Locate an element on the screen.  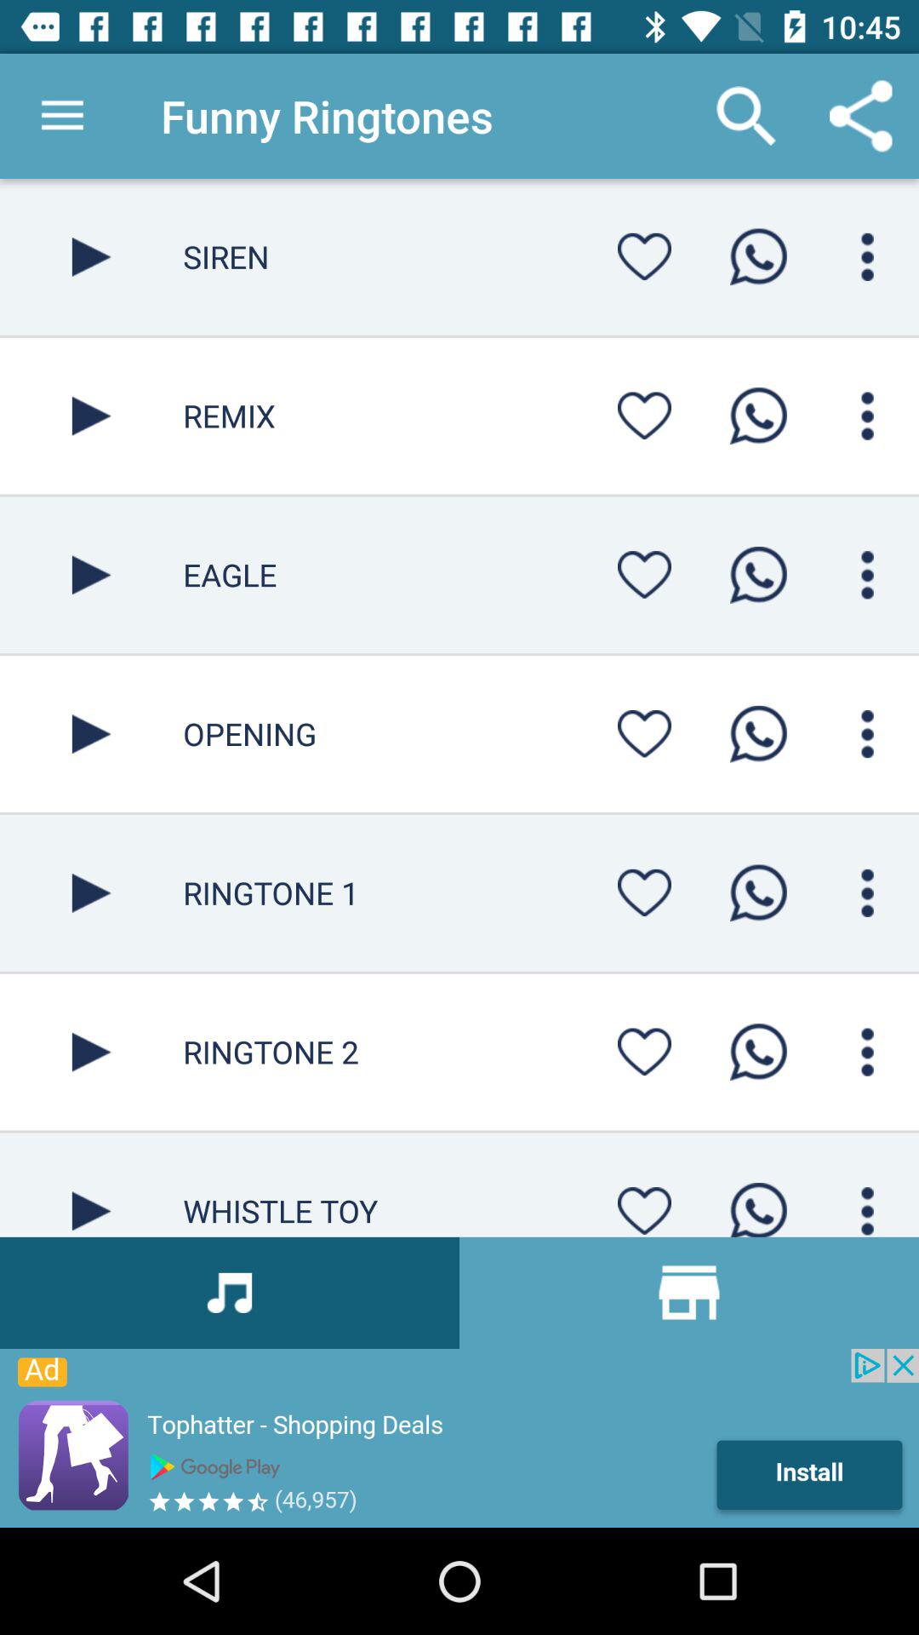
menu page is located at coordinates (868, 892).